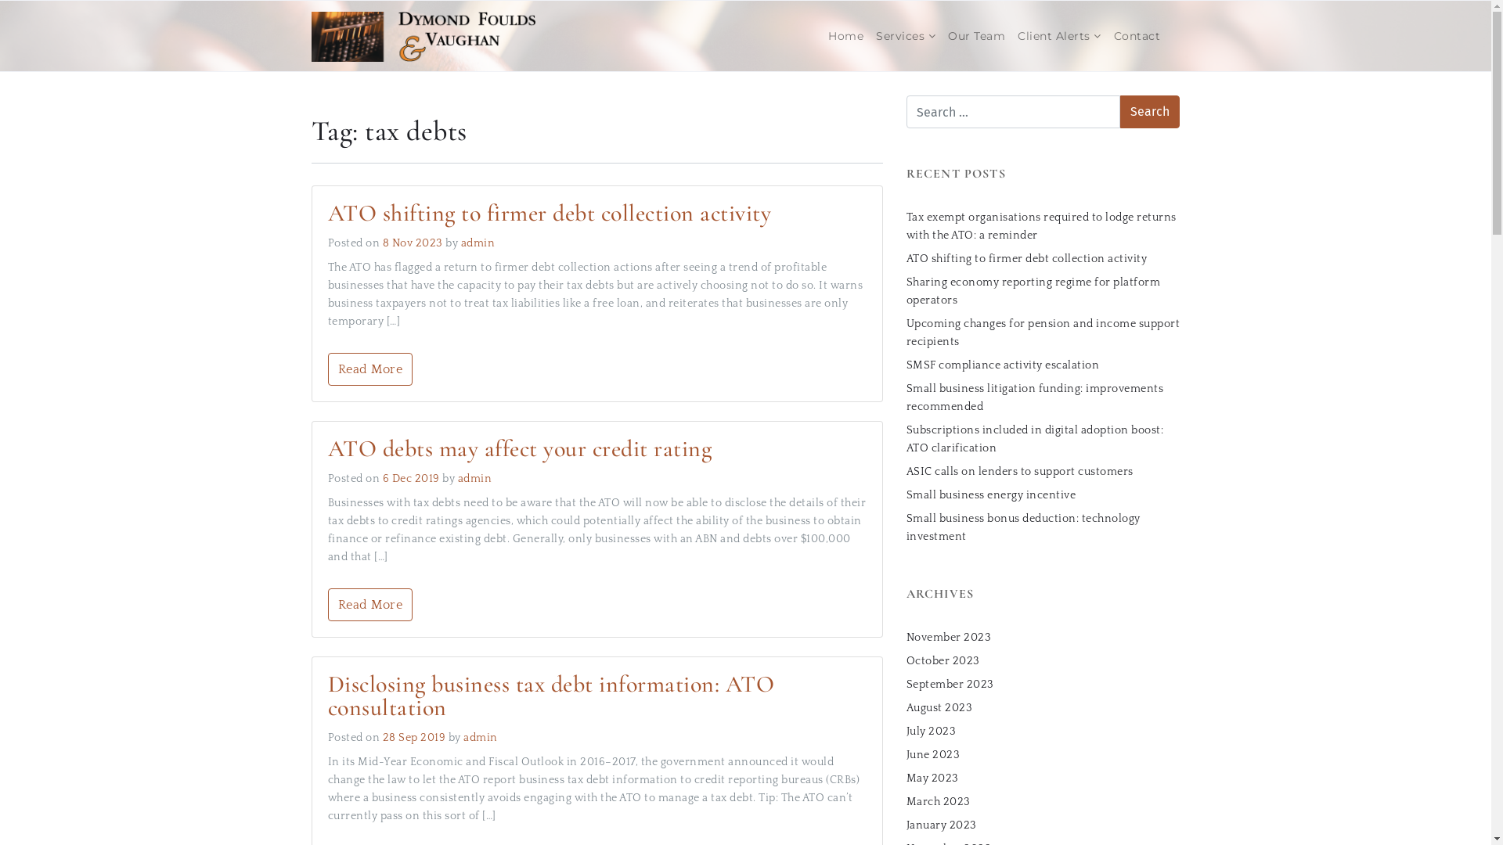  What do you see at coordinates (1060, 36) in the screenshot?
I see `Client Alerts` at bounding box center [1060, 36].